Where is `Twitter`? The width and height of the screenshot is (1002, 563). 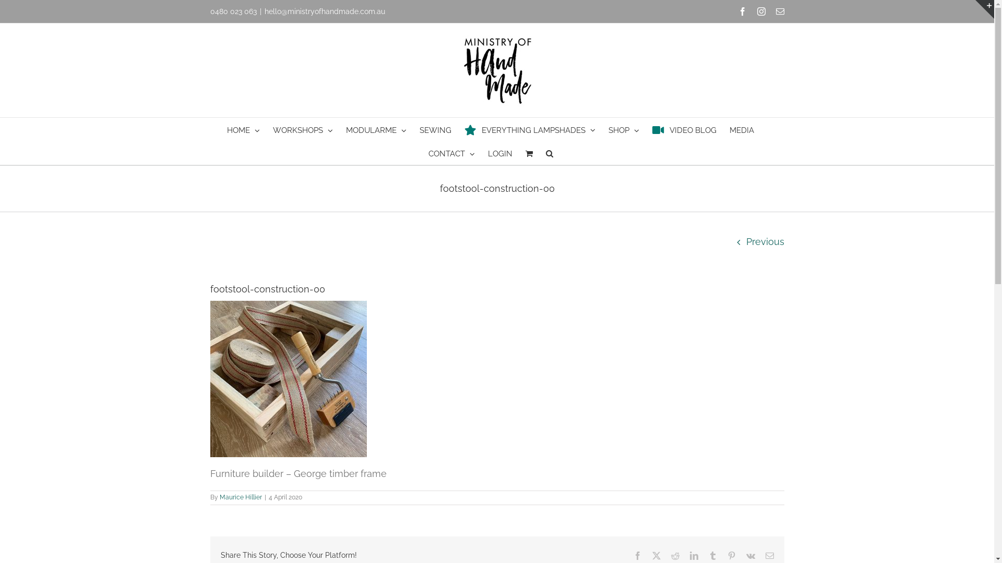 Twitter is located at coordinates (657, 556).